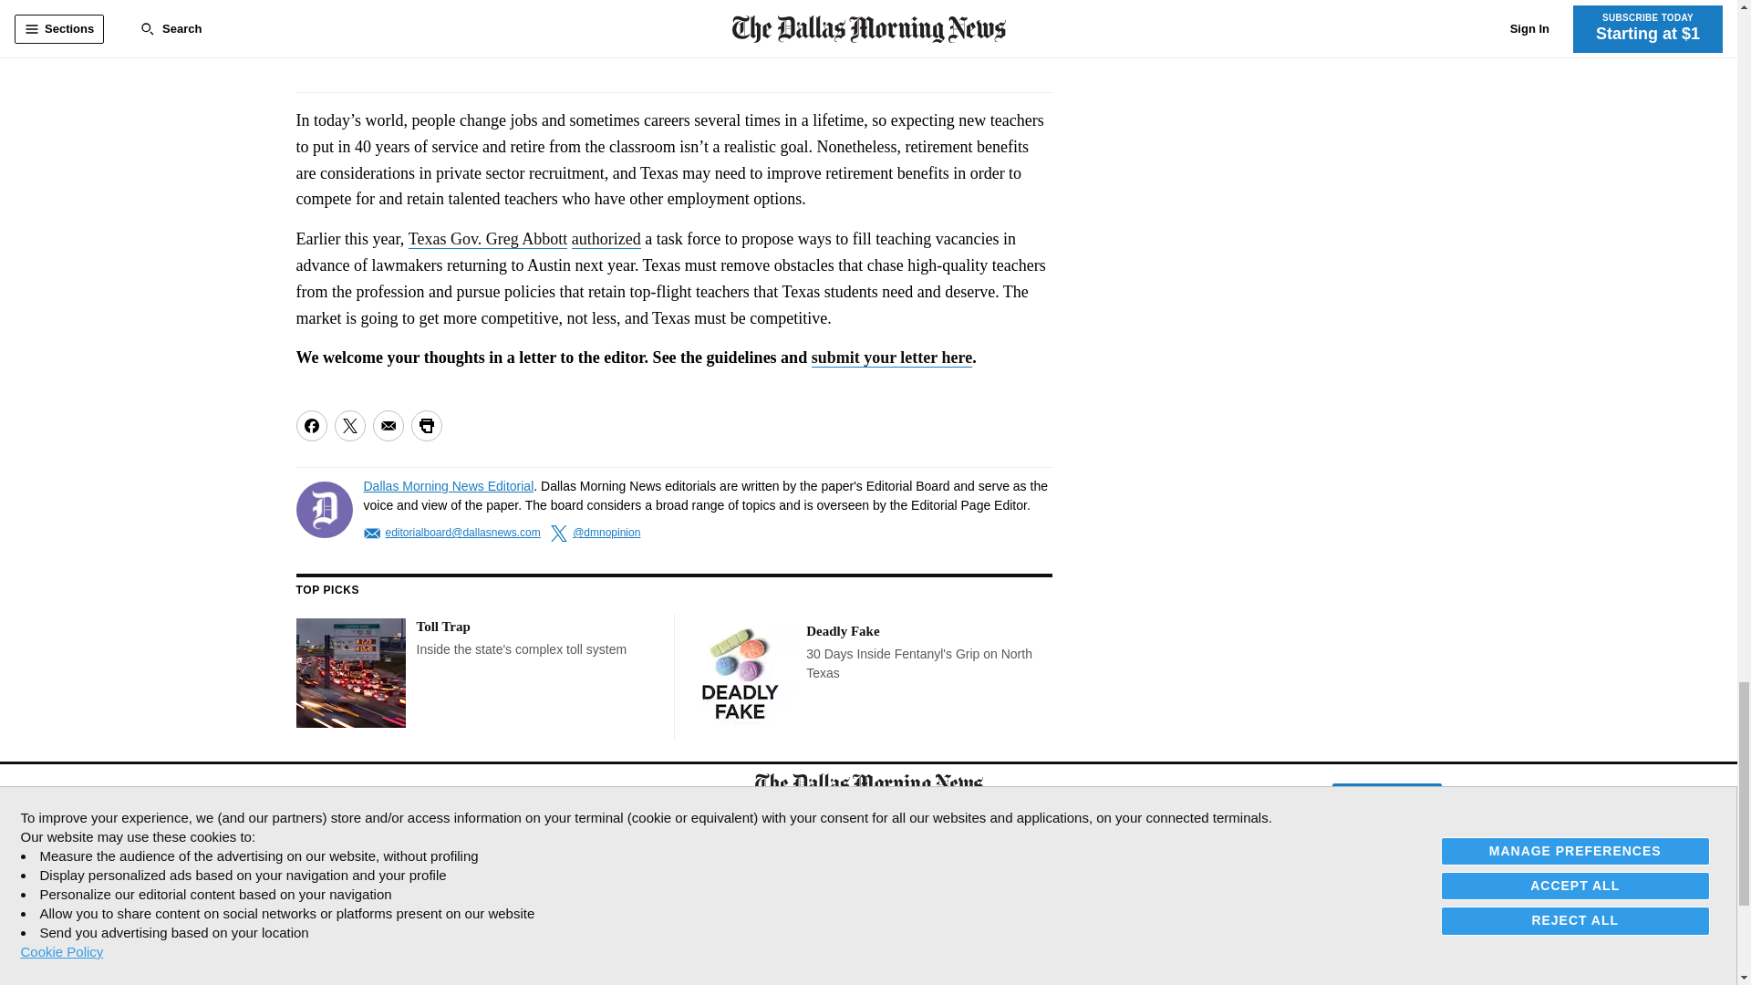  Describe the element at coordinates (440, 797) in the screenshot. I see `The Dallas Morning News on YouTube` at that location.